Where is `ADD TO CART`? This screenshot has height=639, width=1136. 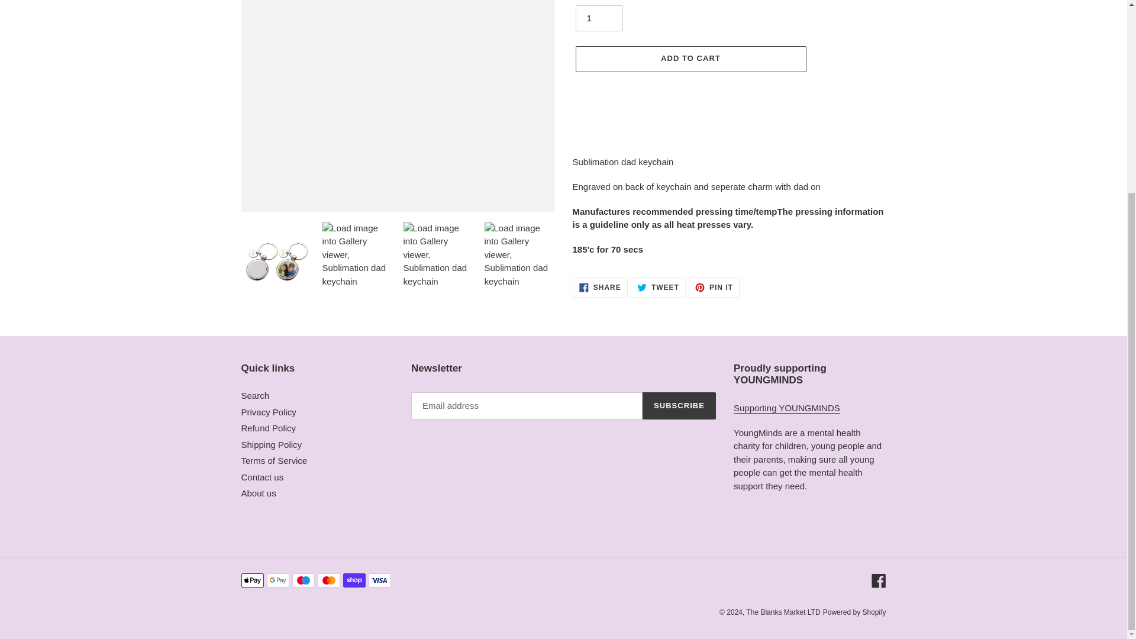 ADD TO CART is located at coordinates (690, 59).